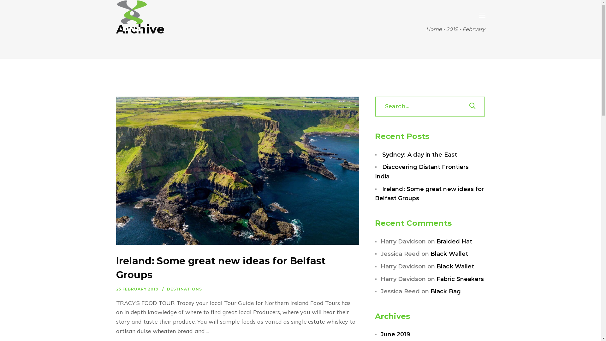  I want to click on Ireland: Some great new ideas for Belfast Groups, so click(430, 194).